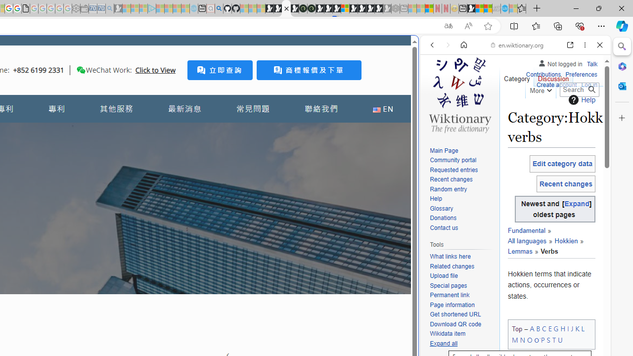 The height and width of the screenshot is (356, 633). I want to click on G, so click(556, 328).